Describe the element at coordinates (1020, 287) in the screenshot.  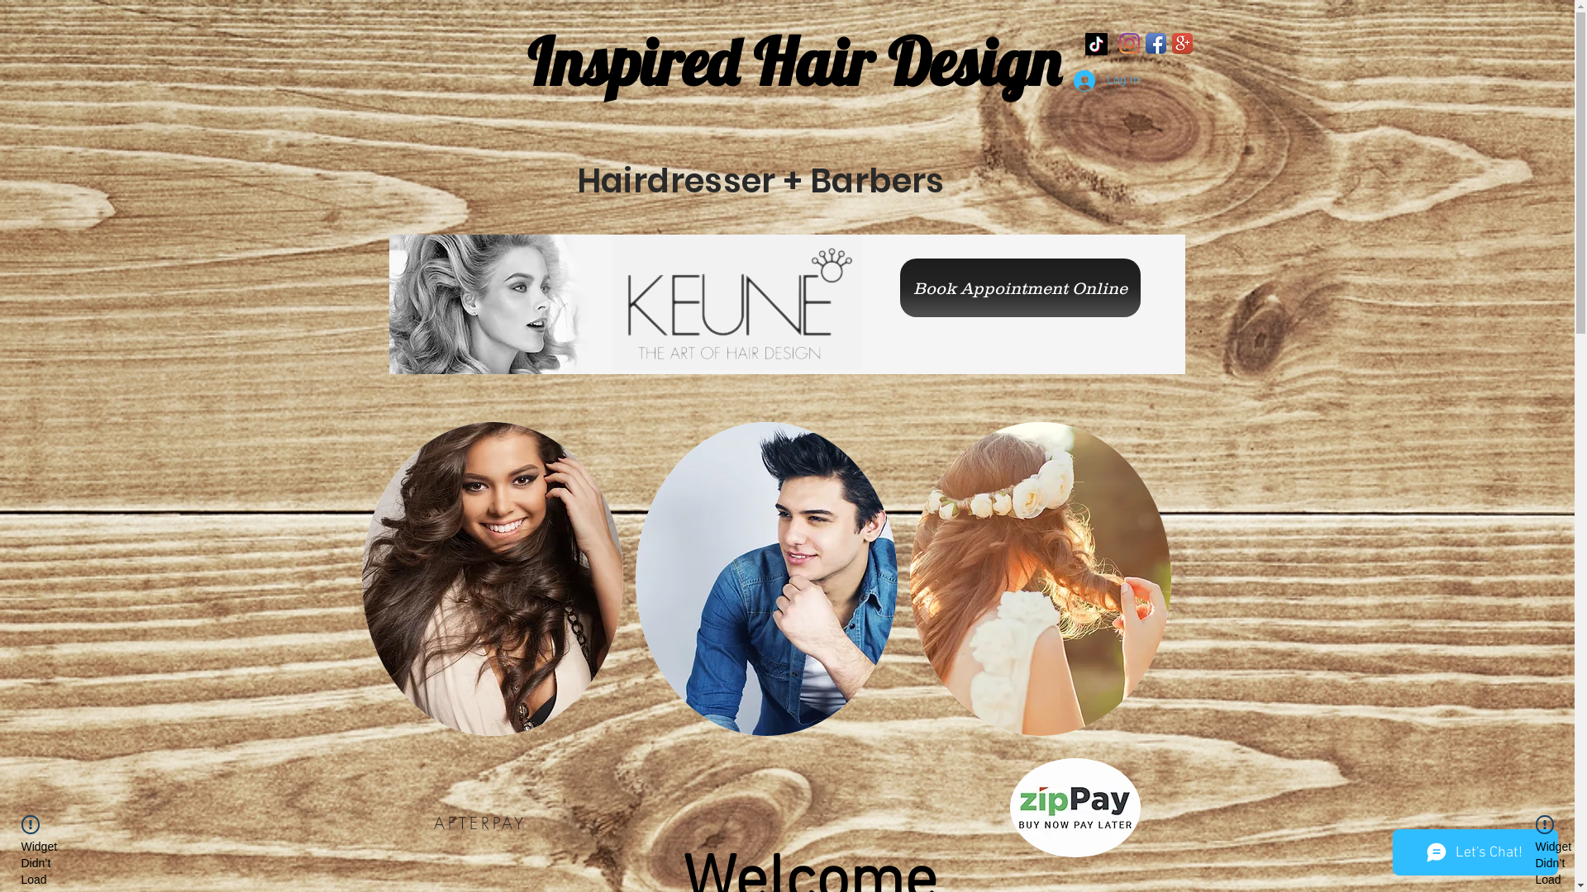
I see `Book Appointment Online` at that location.